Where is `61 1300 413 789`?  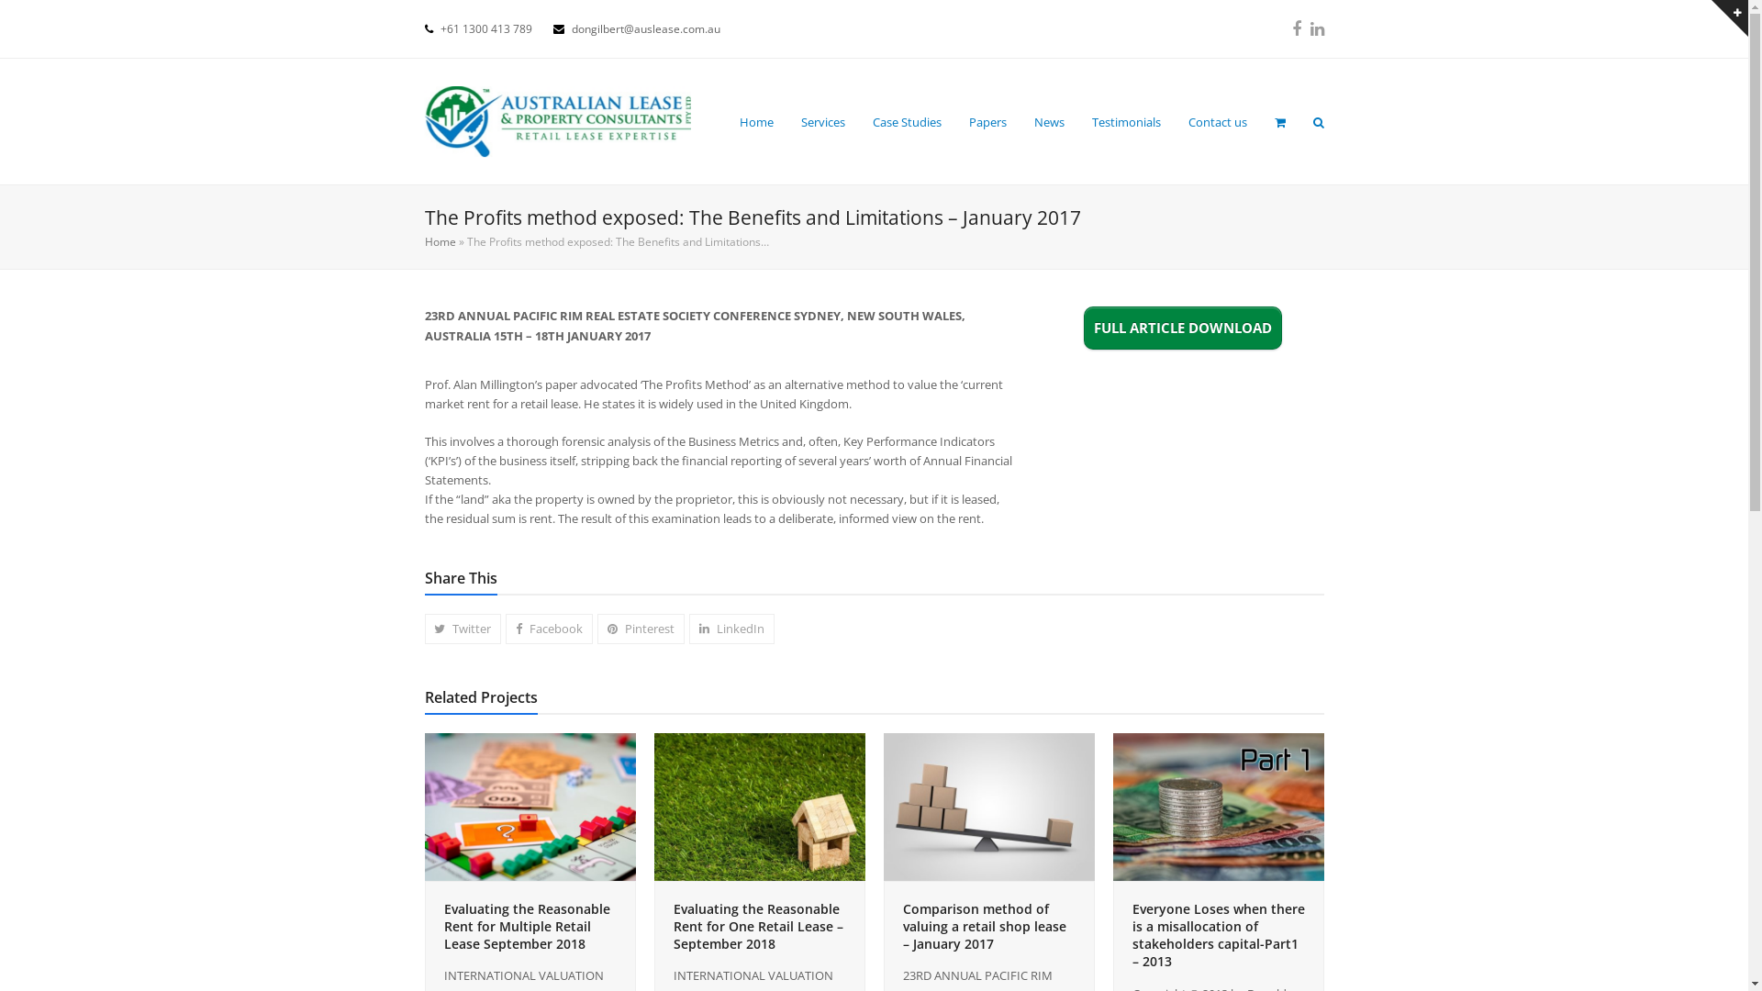 61 1300 413 789 is located at coordinates (488, 29).